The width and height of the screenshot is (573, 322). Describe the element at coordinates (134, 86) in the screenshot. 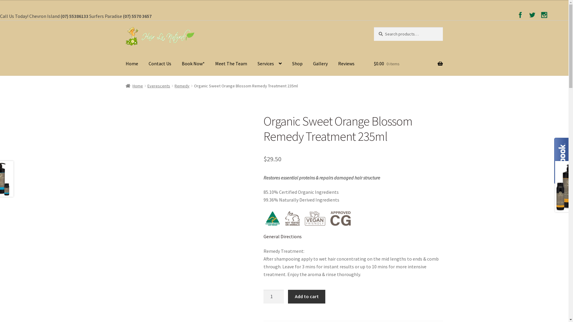

I see `Home` at that location.